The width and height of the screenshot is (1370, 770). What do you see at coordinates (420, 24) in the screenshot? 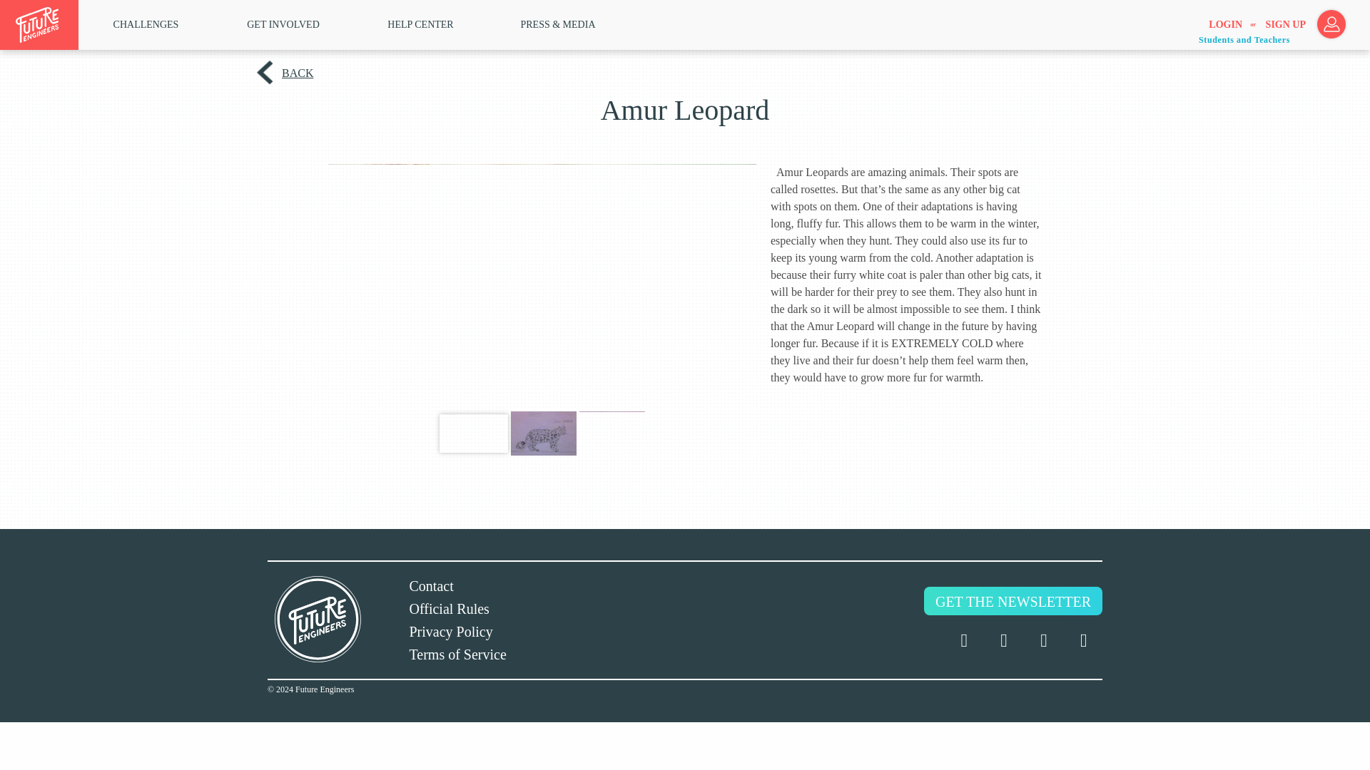
I see `HELP CENTER` at bounding box center [420, 24].